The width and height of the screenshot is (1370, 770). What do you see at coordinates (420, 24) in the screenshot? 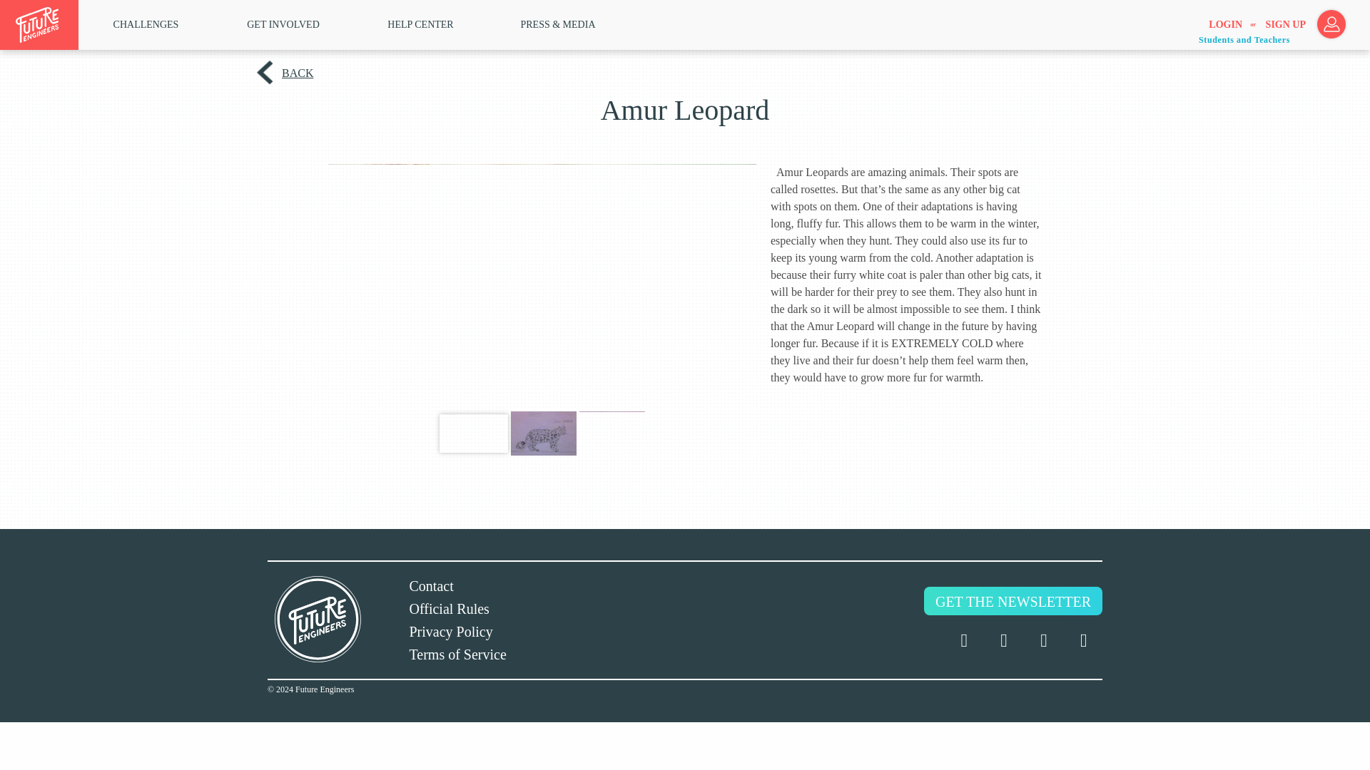
I see `HELP CENTER` at bounding box center [420, 24].